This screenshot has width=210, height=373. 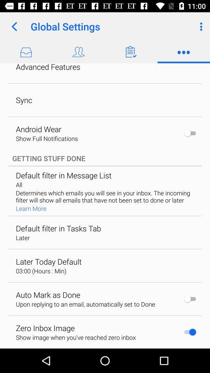 What do you see at coordinates (38, 129) in the screenshot?
I see `swipe until android wear item` at bounding box center [38, 129].